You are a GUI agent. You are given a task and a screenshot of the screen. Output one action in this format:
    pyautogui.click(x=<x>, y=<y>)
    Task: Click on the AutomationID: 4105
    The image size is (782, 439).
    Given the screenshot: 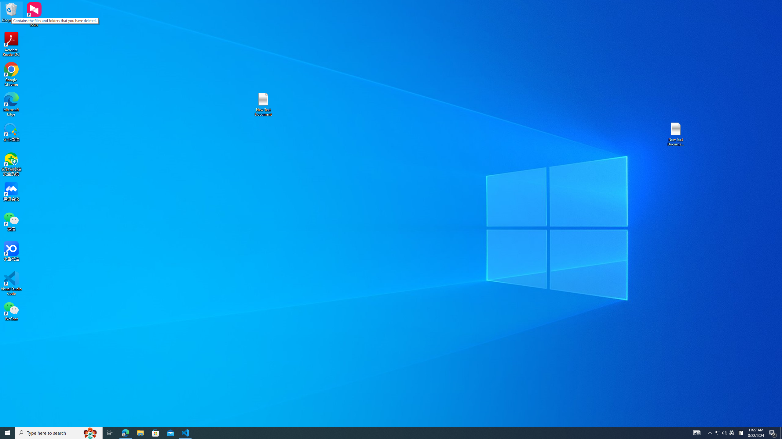 What is the action you would take?
    pyautogui.click(x=696, y=433)
    